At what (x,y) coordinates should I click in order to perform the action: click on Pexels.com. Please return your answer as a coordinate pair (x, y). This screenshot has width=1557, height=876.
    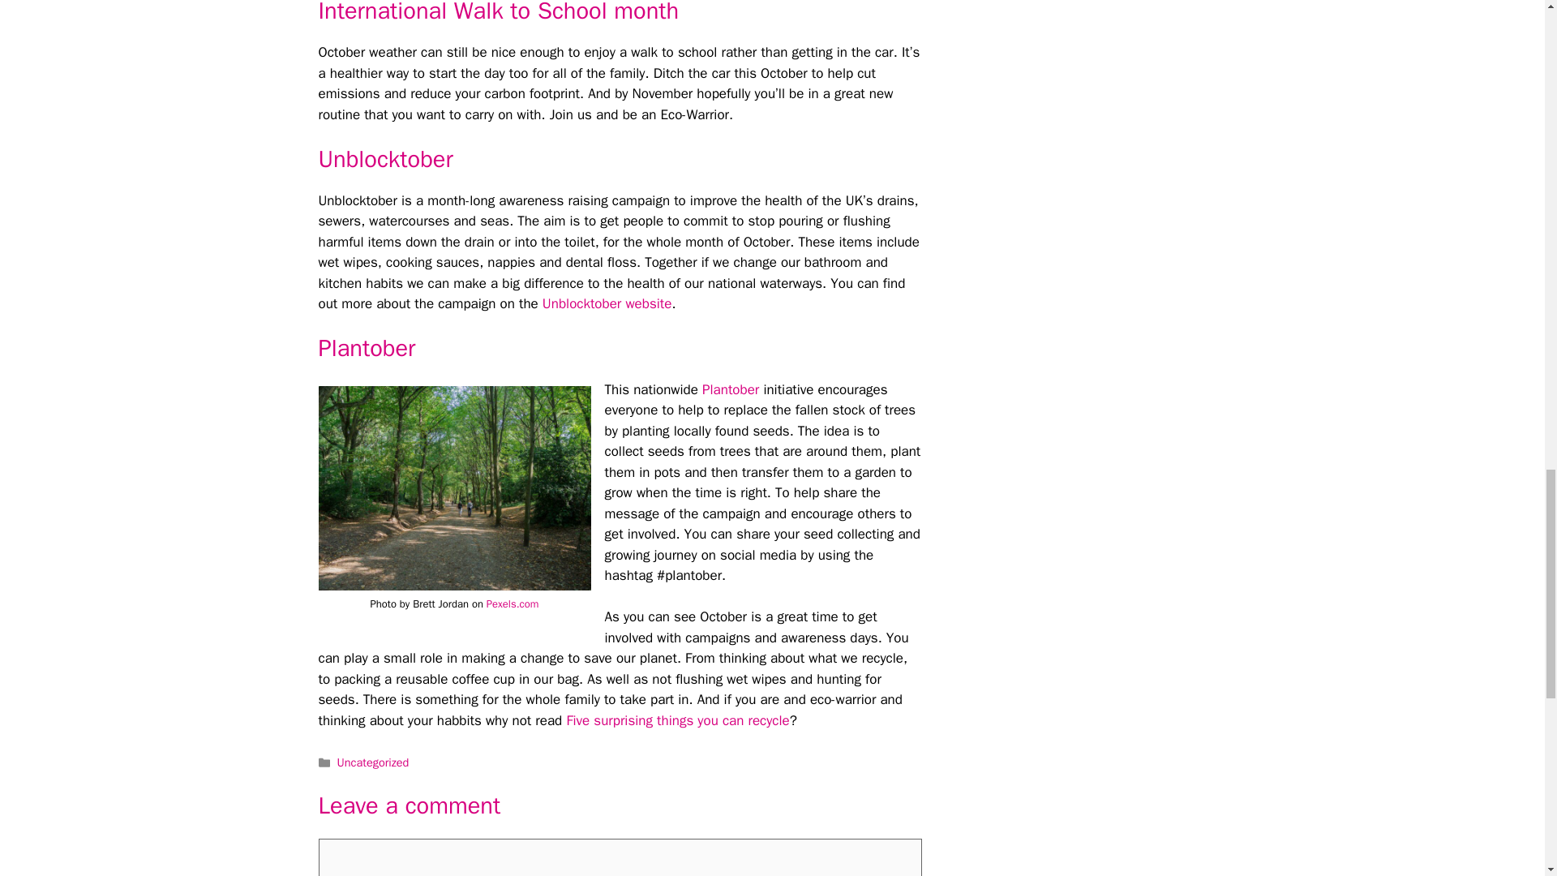
    Looking at the image, I should click on (513, 603).